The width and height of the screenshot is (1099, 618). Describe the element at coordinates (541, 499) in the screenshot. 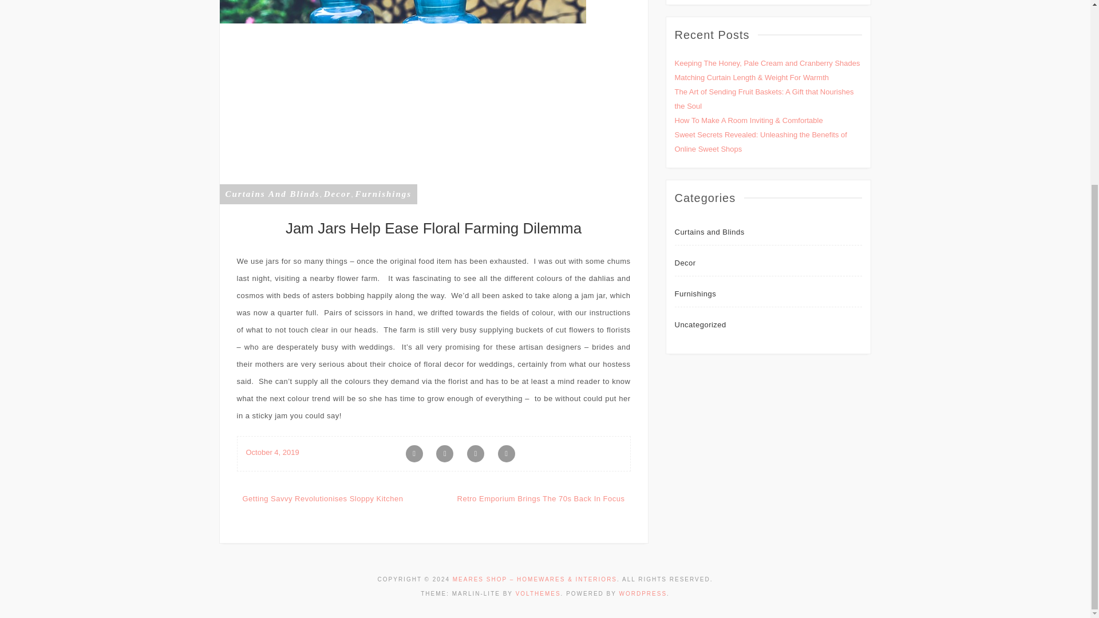

I see `Retro Emporium Brings The 70s Back In Focus` at that location.